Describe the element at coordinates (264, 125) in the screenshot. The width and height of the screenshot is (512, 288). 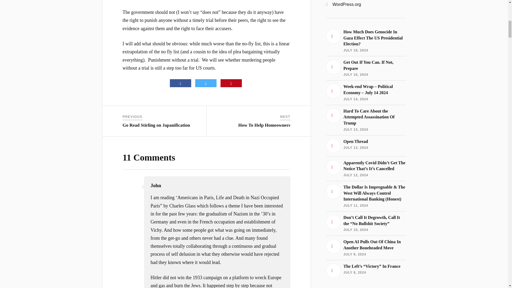
I see `How To Help Homeowners` at that location.